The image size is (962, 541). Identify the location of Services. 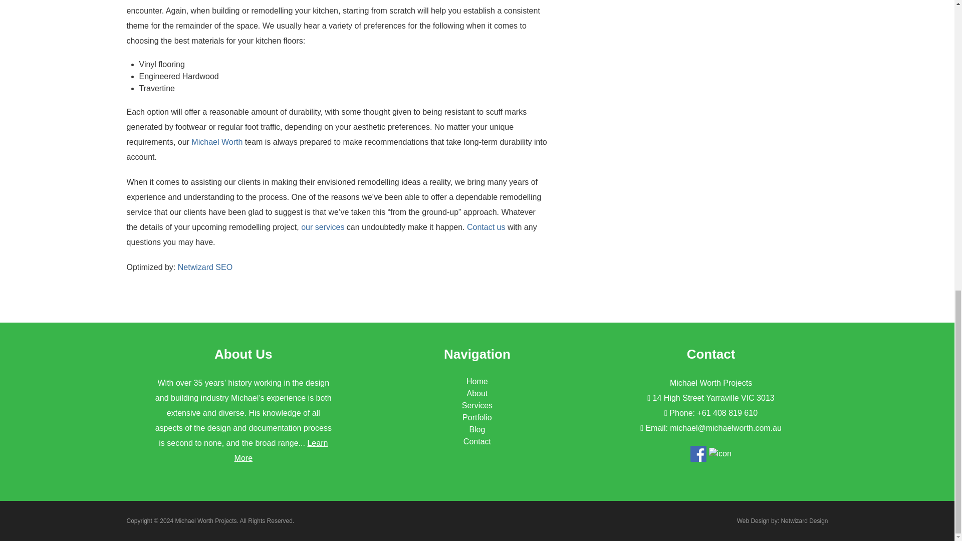
(477, 405).